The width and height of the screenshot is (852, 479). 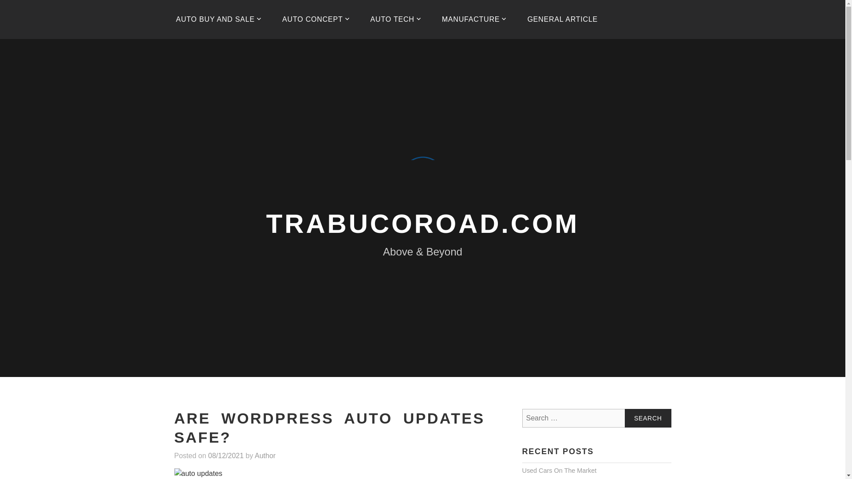 I want to click on TRABUCOROAD.COM, so click(x=422, y=223).